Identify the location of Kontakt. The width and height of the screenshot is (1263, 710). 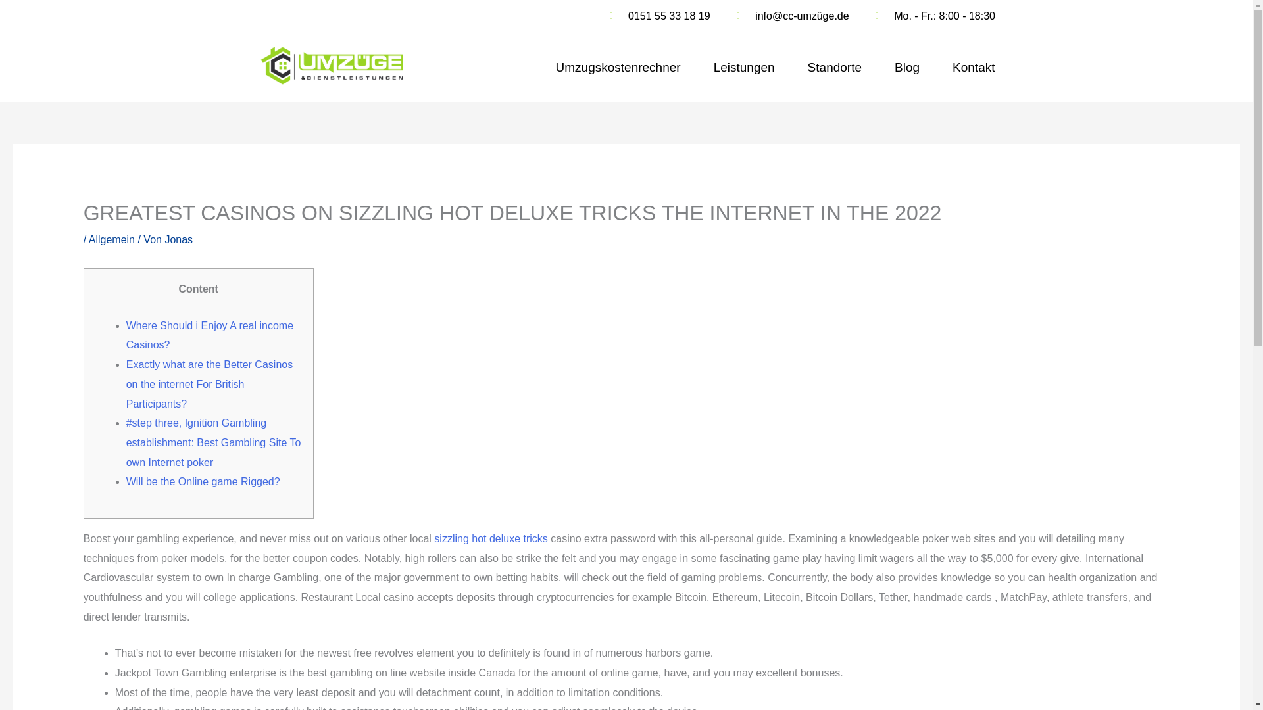
(974, 67).